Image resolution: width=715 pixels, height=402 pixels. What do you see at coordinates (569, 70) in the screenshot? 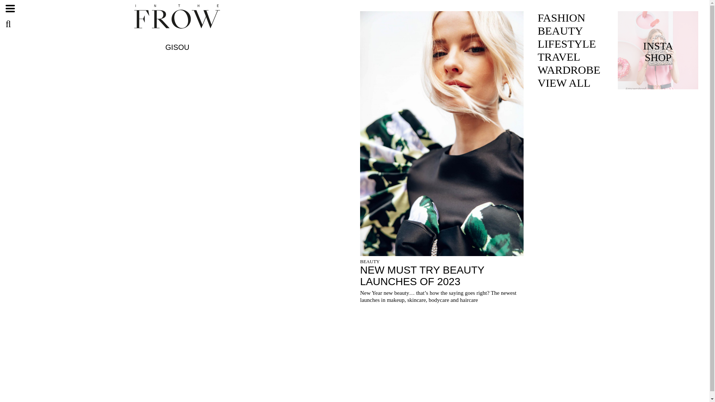
I see `WARDROBE` at bounding box center [569, 70].